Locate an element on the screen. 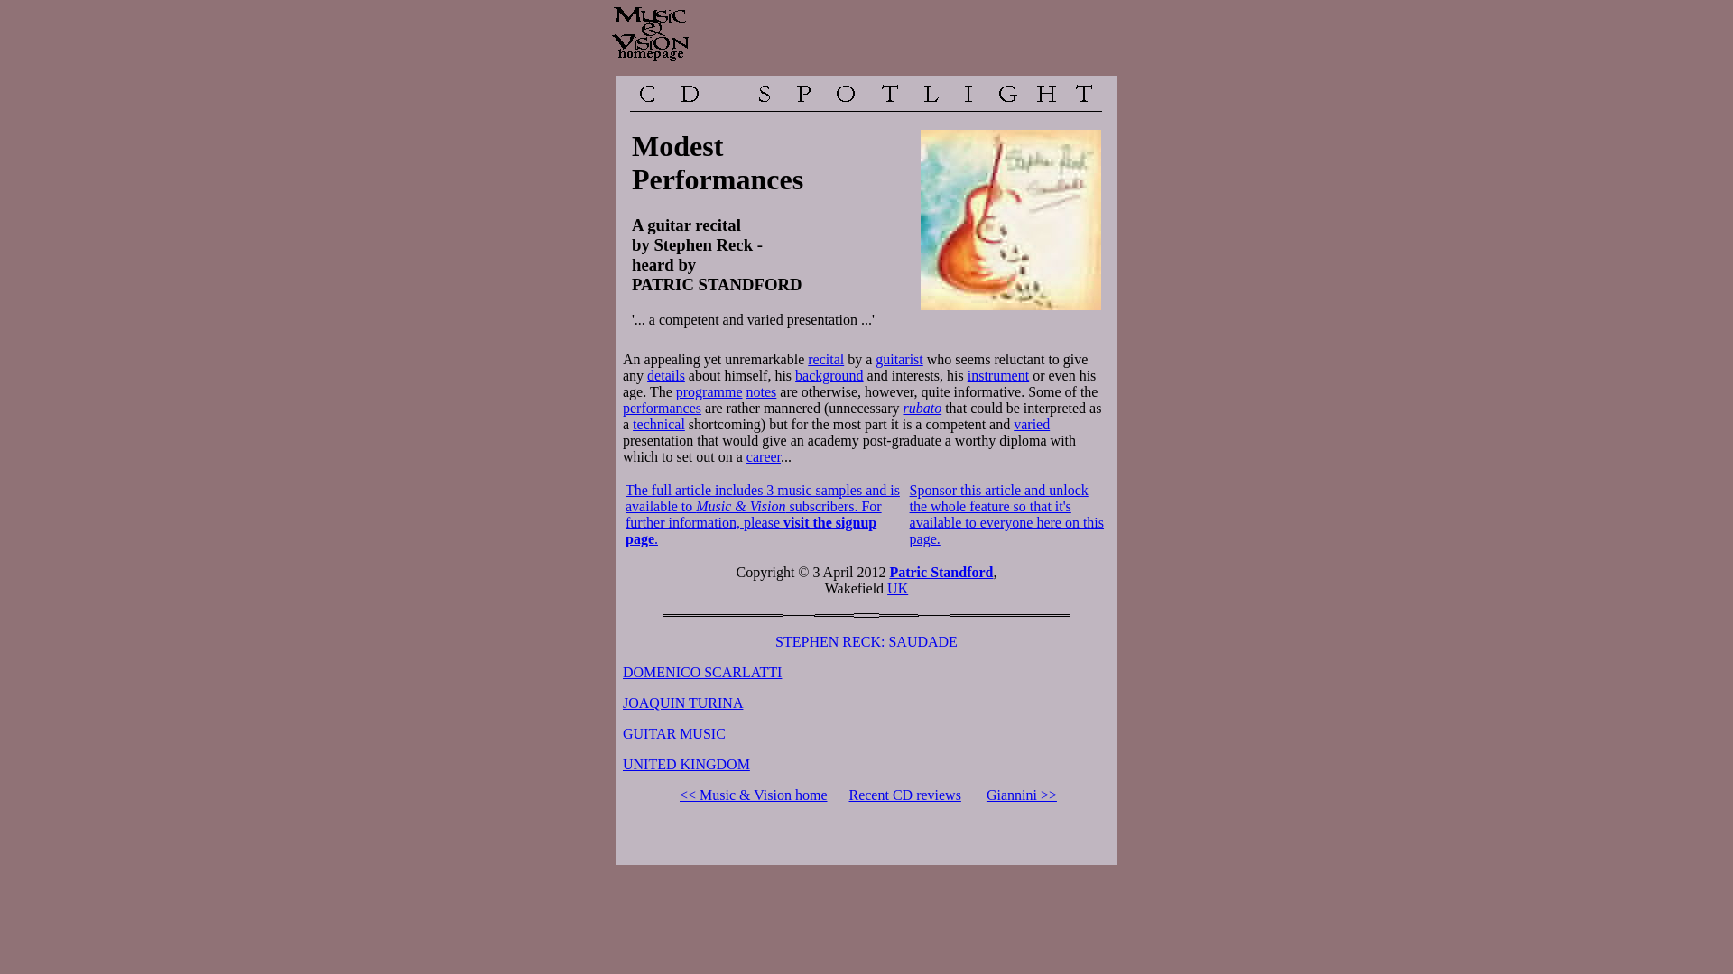  guitarist is located at coordinates (898, 359).